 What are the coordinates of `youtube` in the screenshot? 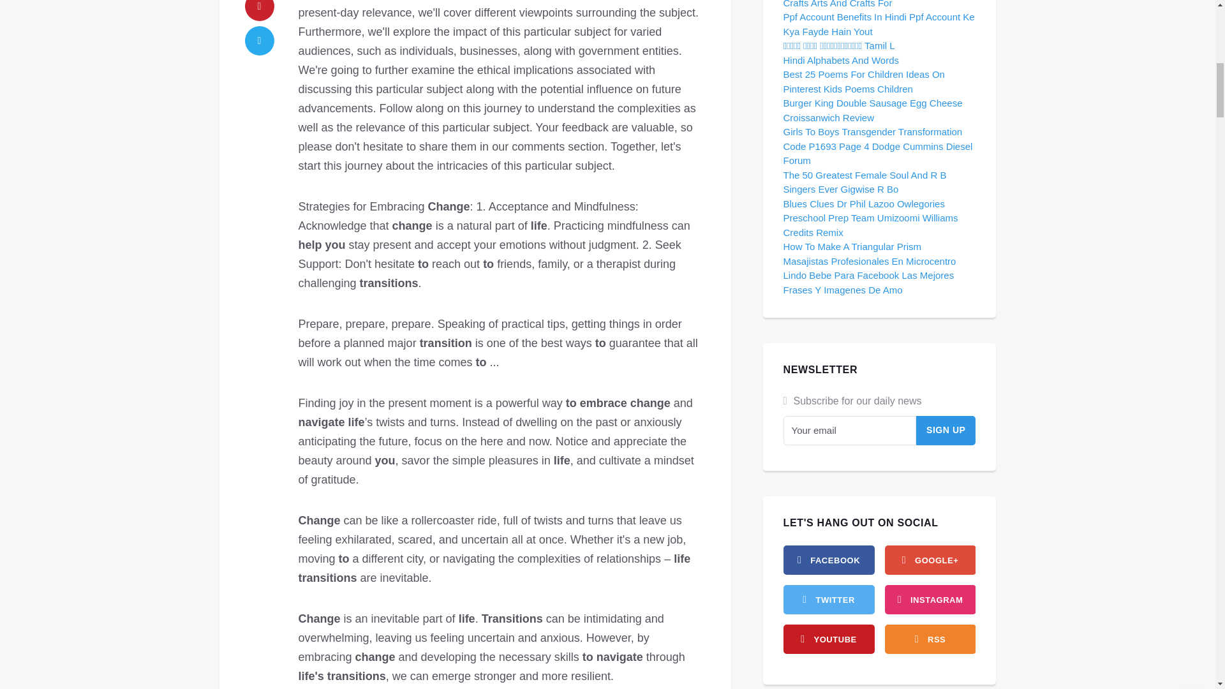 It's located at (829, 639).